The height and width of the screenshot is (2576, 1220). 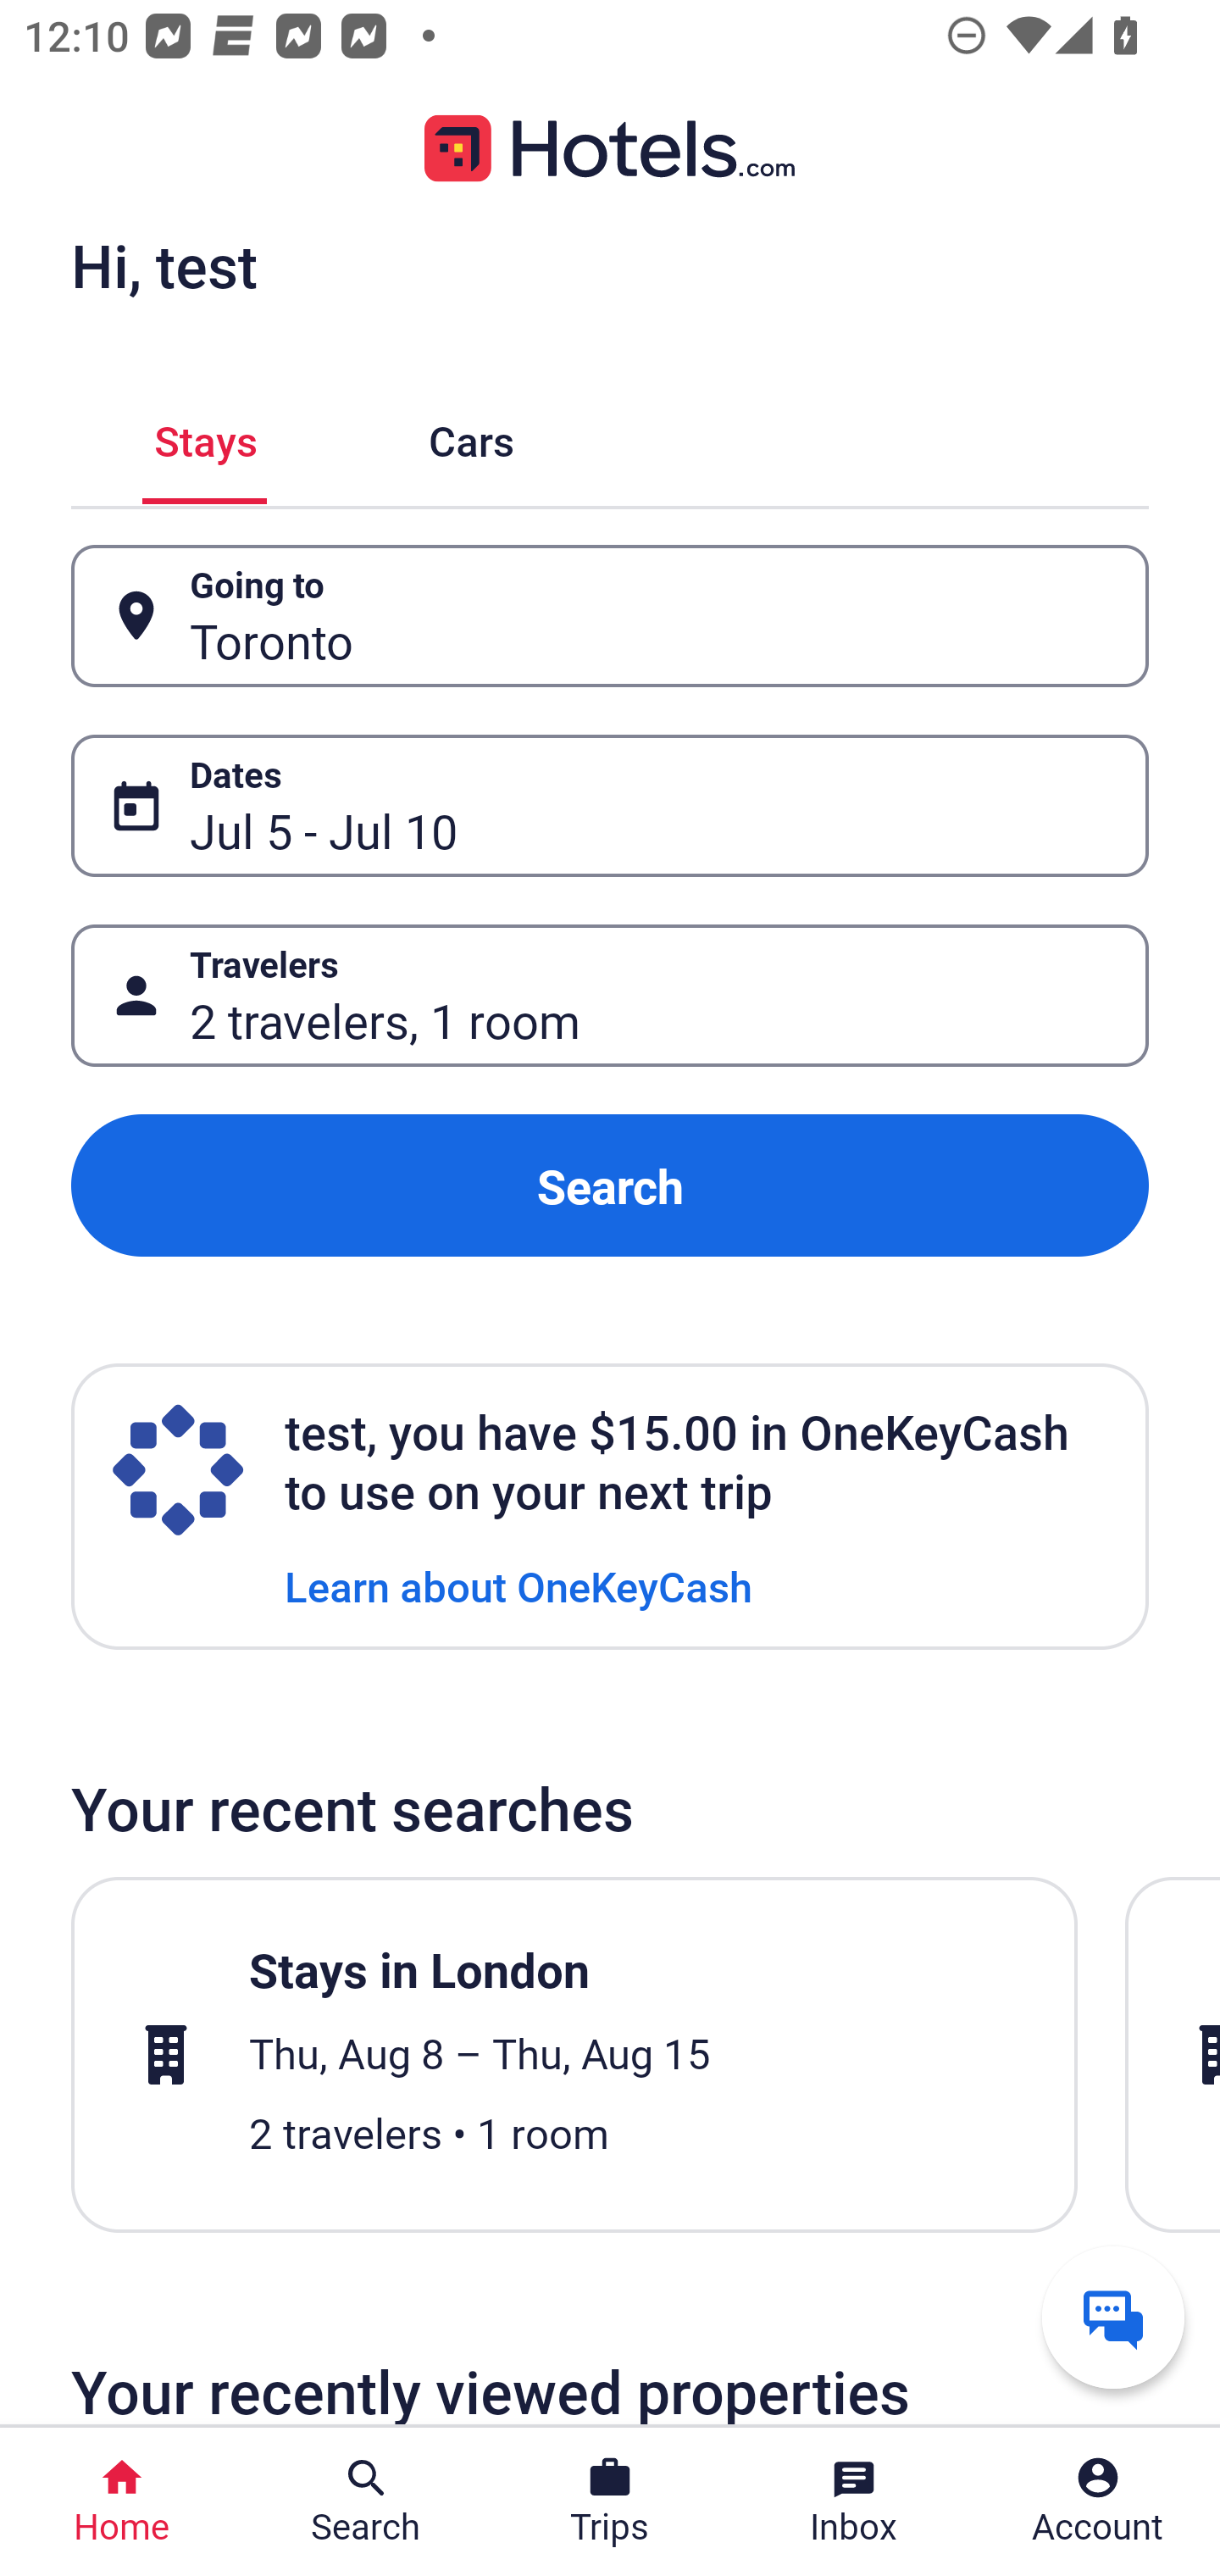 I want to click on Search Search Button, so click(x=366, y=2501).